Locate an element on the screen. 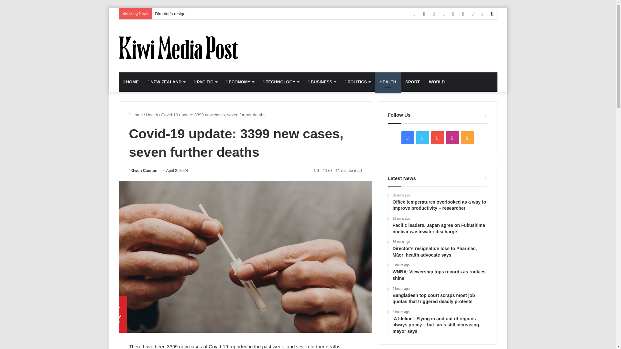  PACIFIC is located at coordinates (205, 82).